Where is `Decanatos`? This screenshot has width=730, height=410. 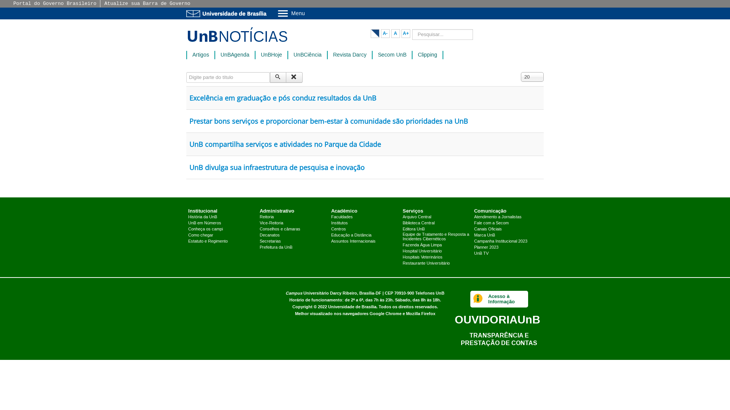
Decanatos is located at coordinates (270, 235).